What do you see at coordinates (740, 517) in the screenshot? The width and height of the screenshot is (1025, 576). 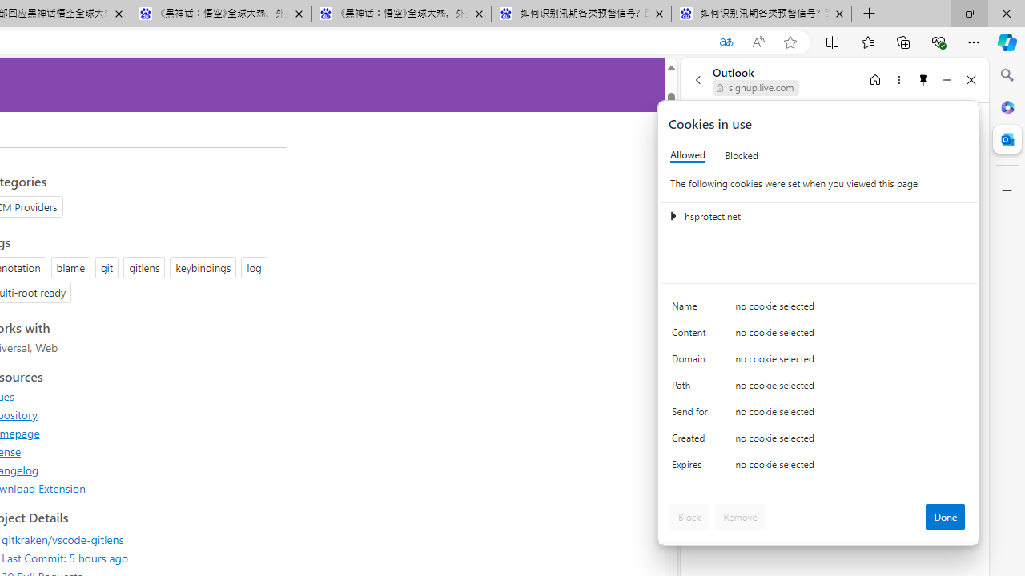 I see `Remove` at bounding box center [740, 517].